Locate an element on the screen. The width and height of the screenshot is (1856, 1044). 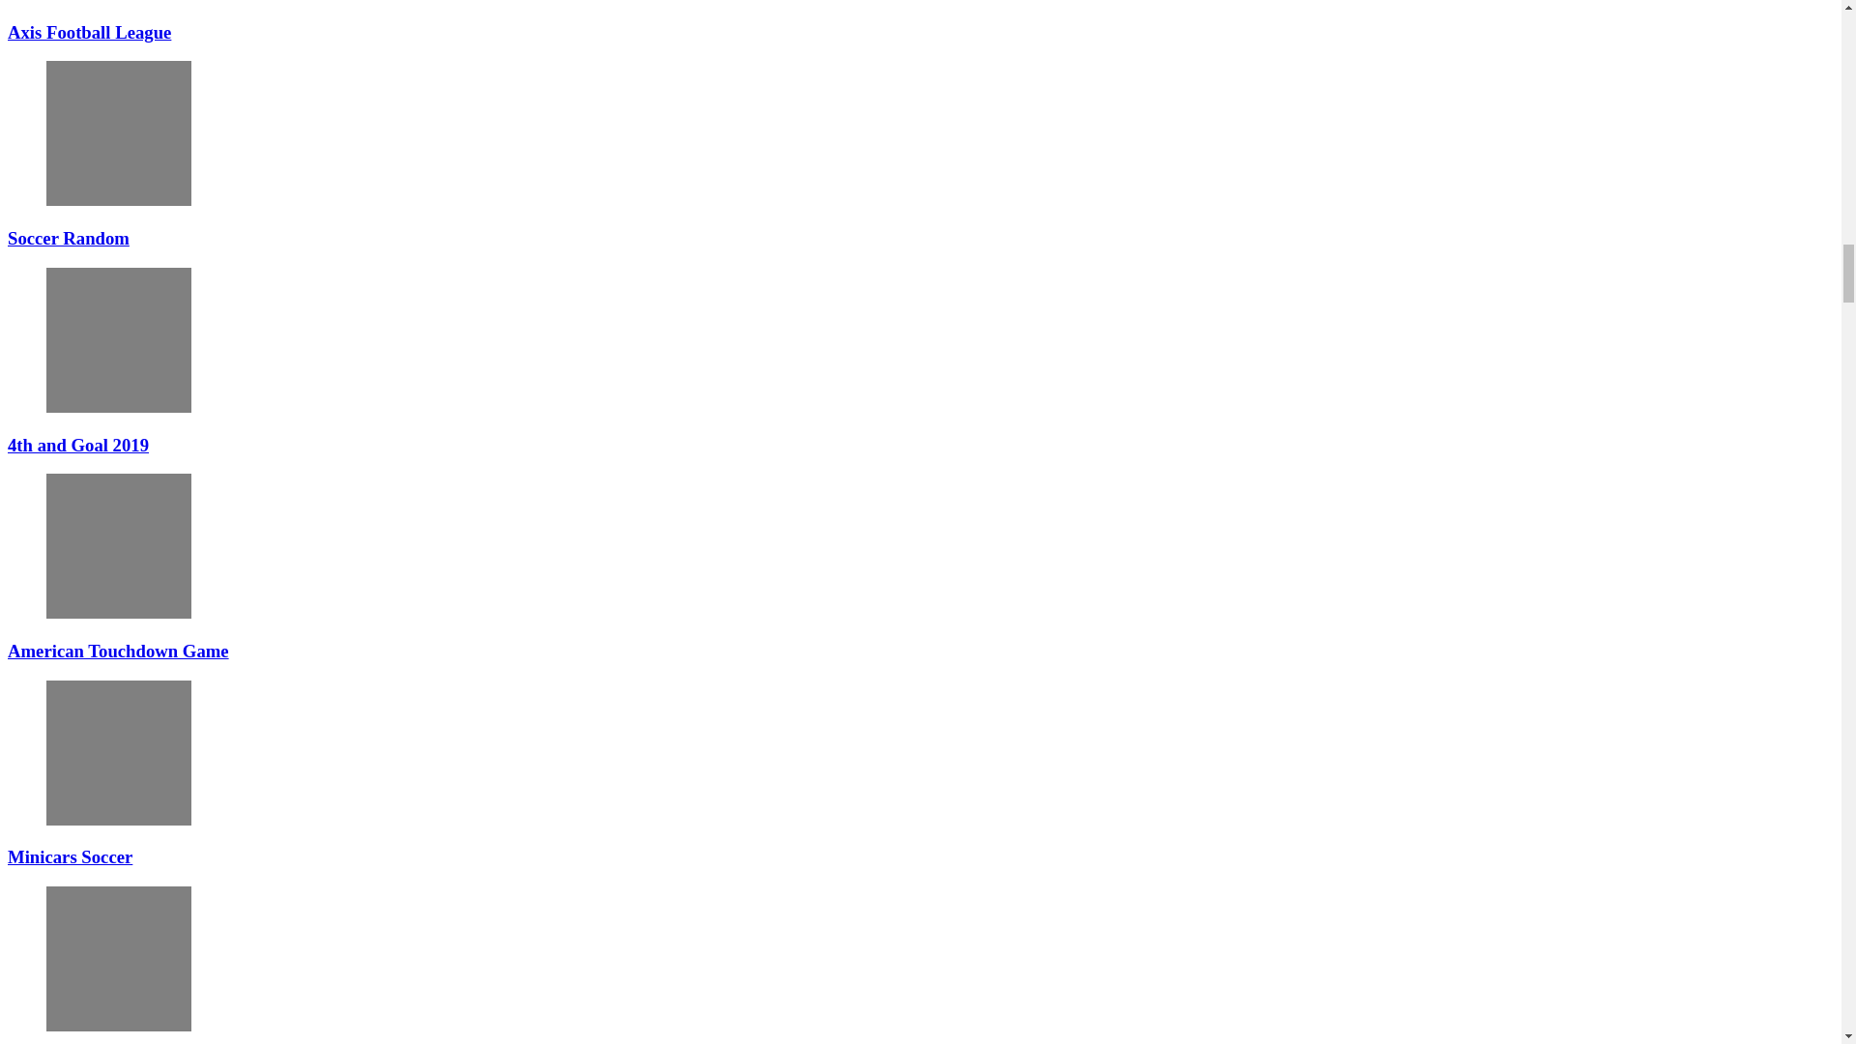
American Touchdown Game is located at coordinates (118, 546).